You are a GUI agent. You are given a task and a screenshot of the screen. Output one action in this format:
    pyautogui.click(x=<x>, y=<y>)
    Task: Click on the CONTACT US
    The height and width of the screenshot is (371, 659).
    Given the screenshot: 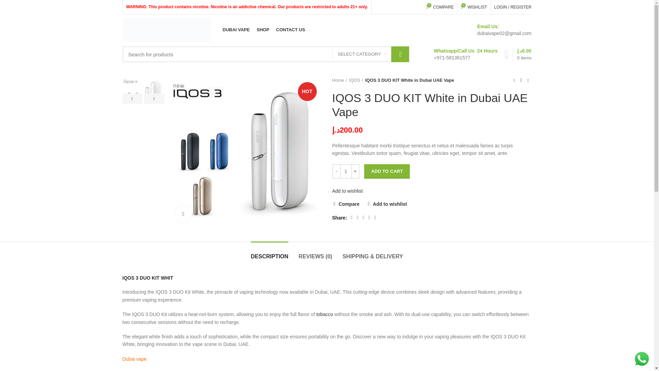 What is the action you would take?
    pyautogui.click(x=290, y=30)
    